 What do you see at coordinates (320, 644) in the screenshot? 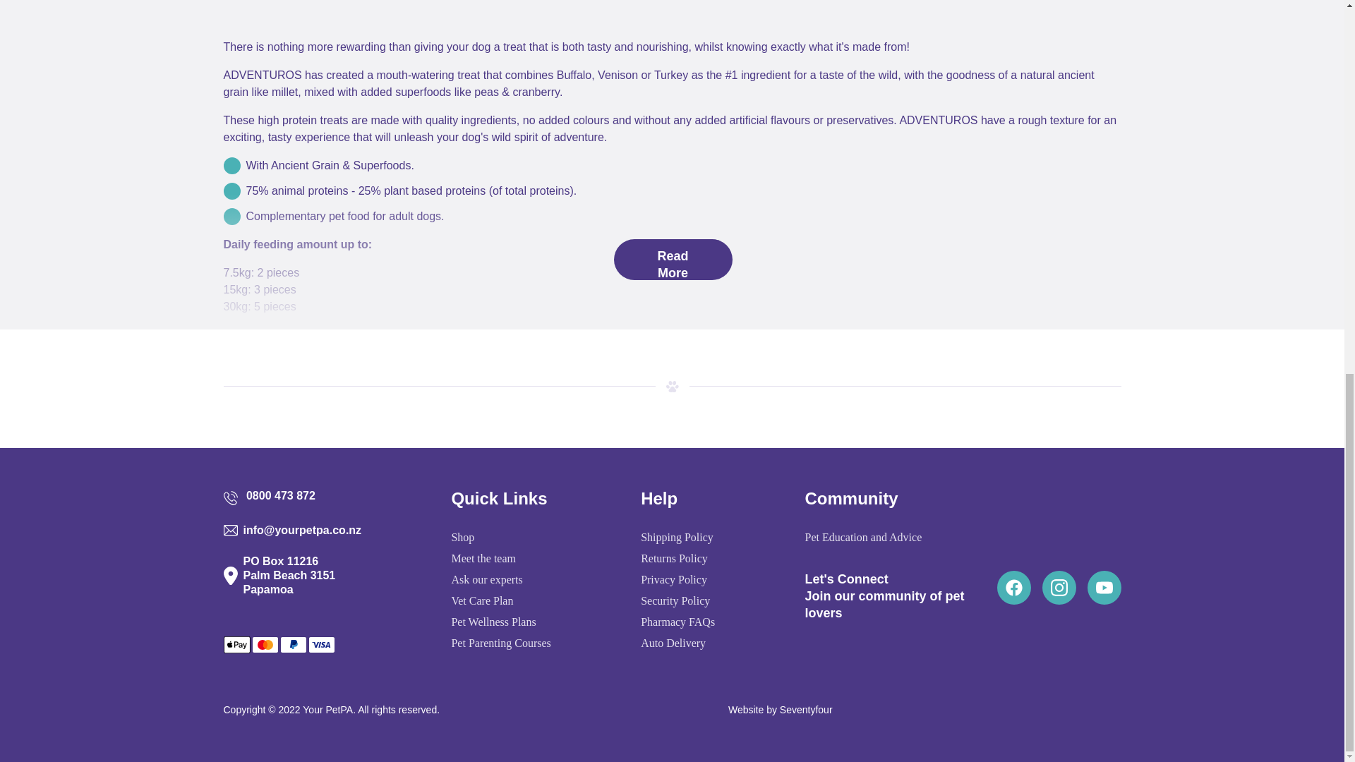
I see `Visa` at bounding box center [320, 644].